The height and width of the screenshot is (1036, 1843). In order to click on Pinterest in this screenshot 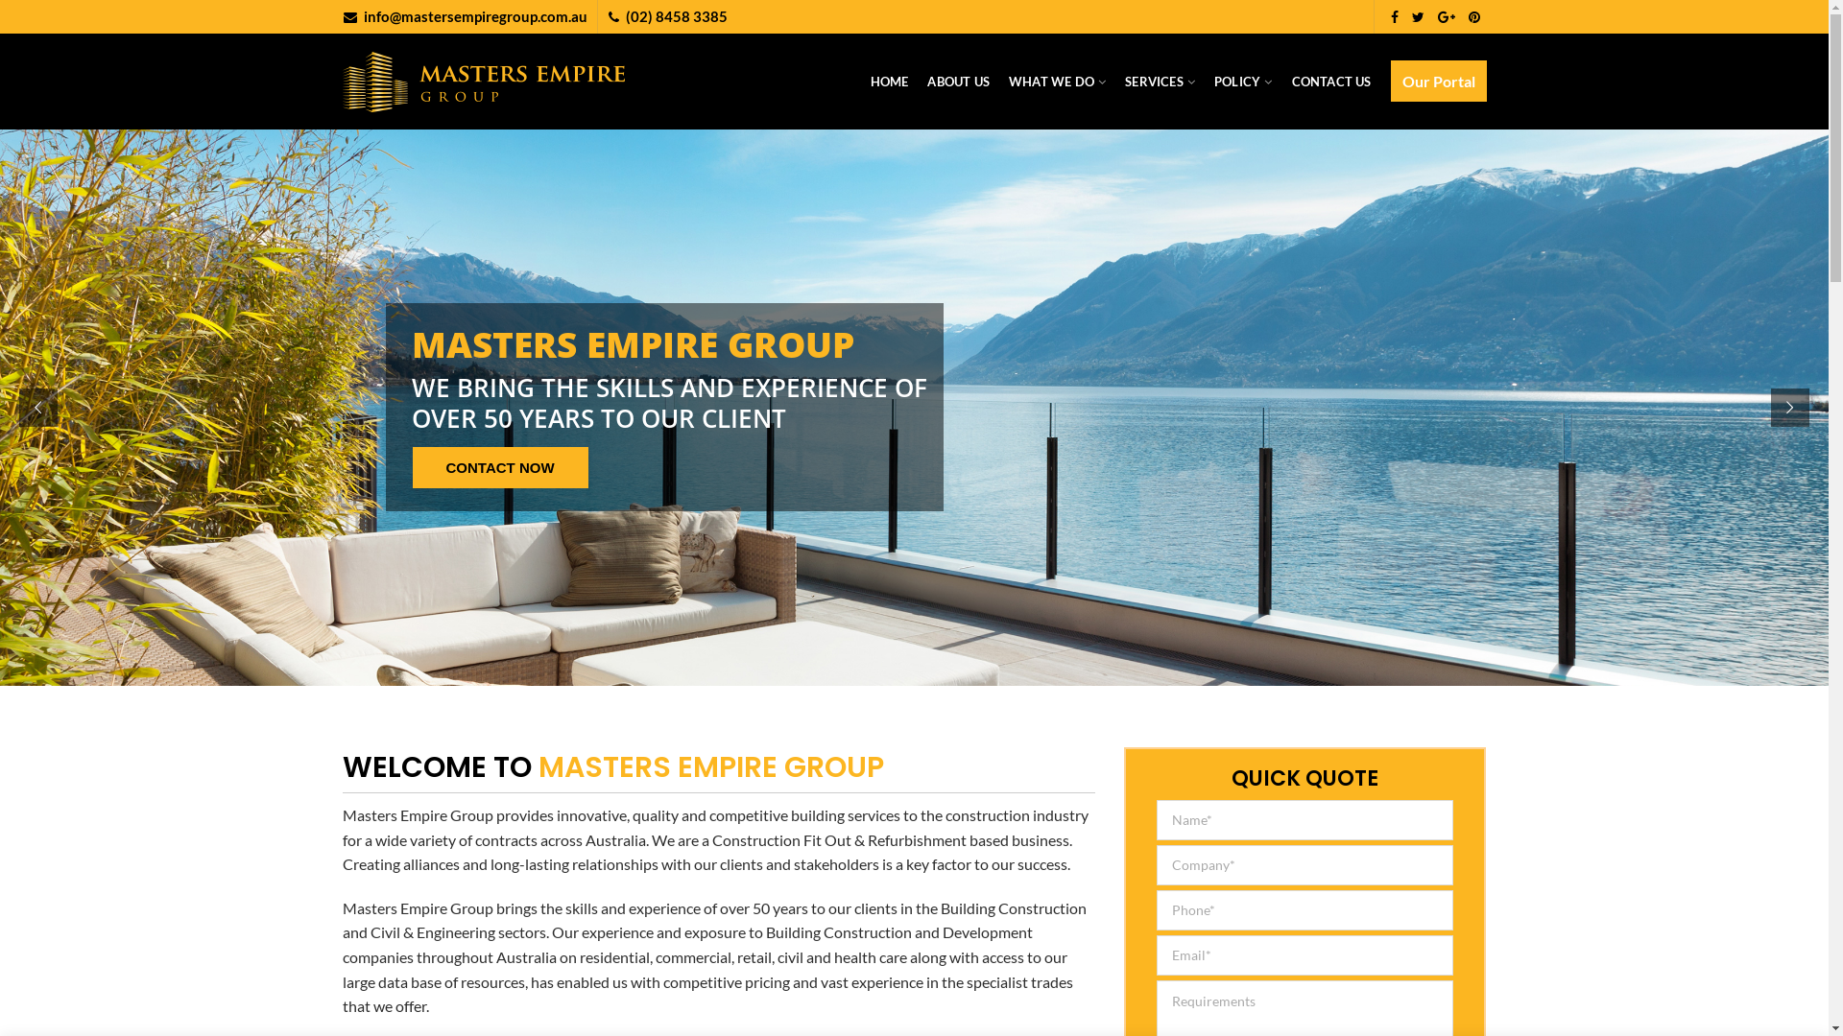, I will do `click(1473, 16)`.